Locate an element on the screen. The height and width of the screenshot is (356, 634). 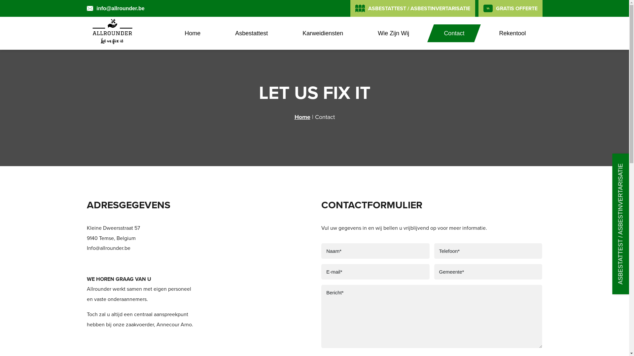
Contact is located at coordinates (454, 33).